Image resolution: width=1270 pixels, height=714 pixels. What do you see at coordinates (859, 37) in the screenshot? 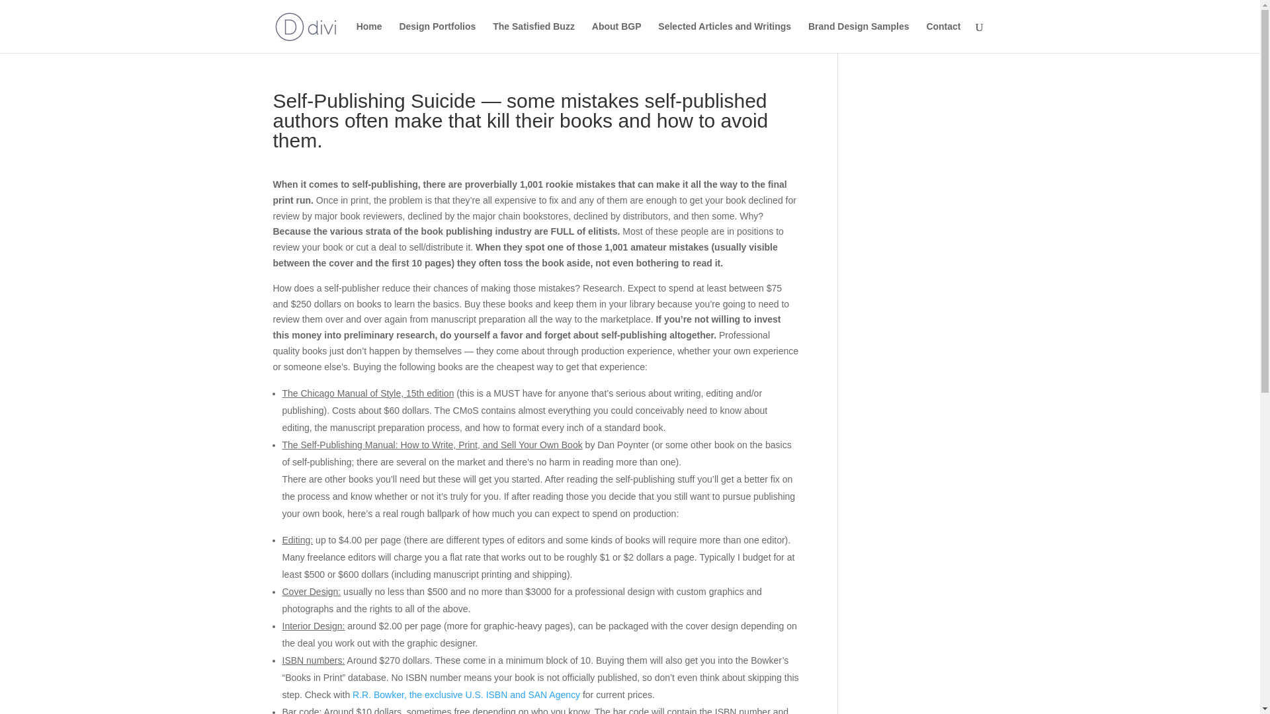
I see `Brand Design Samples` at bounding box center [859, 37].